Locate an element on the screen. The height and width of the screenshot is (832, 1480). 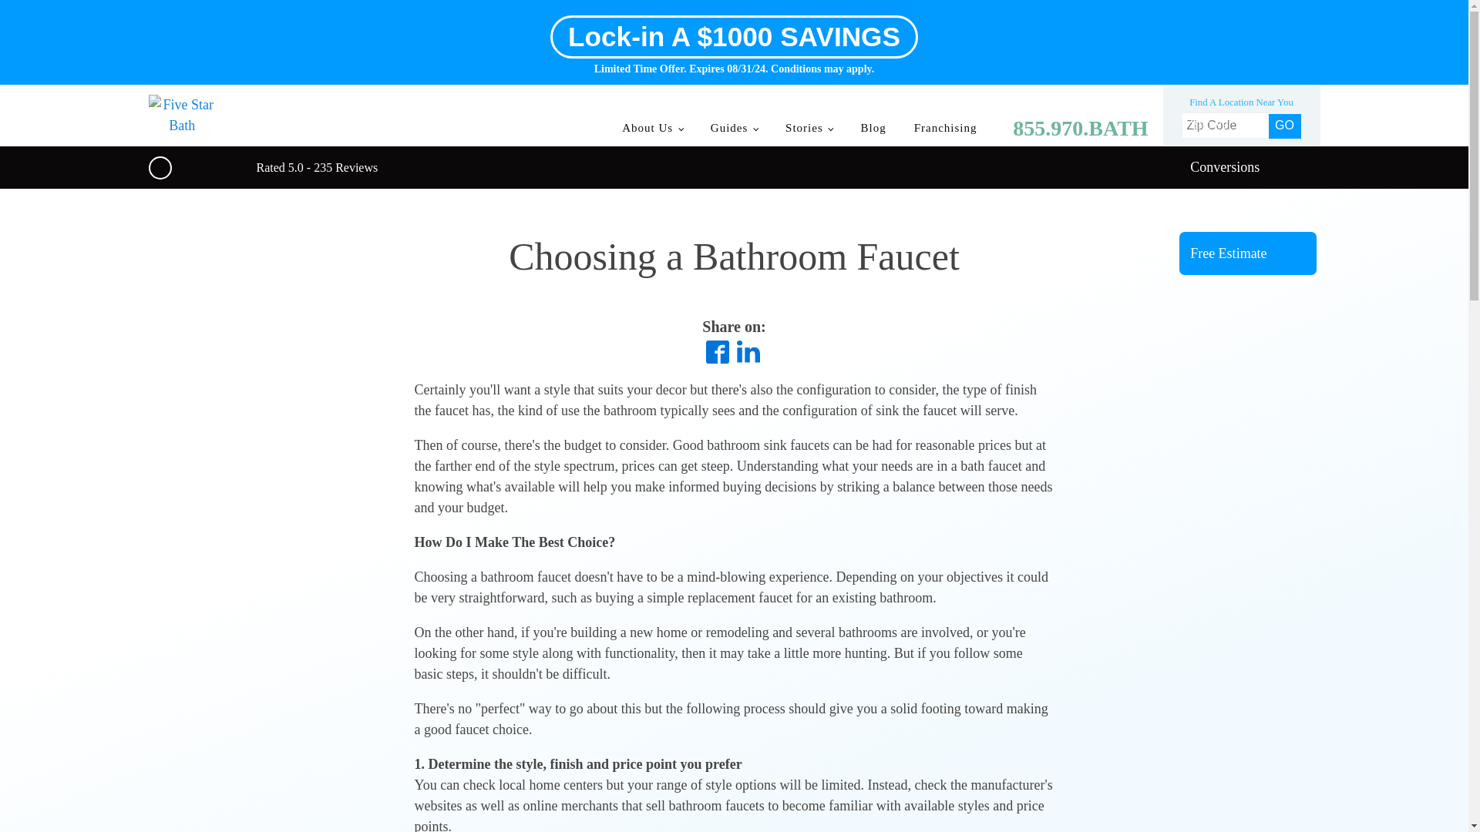
Conversions is located at coordinates (1248, 168).